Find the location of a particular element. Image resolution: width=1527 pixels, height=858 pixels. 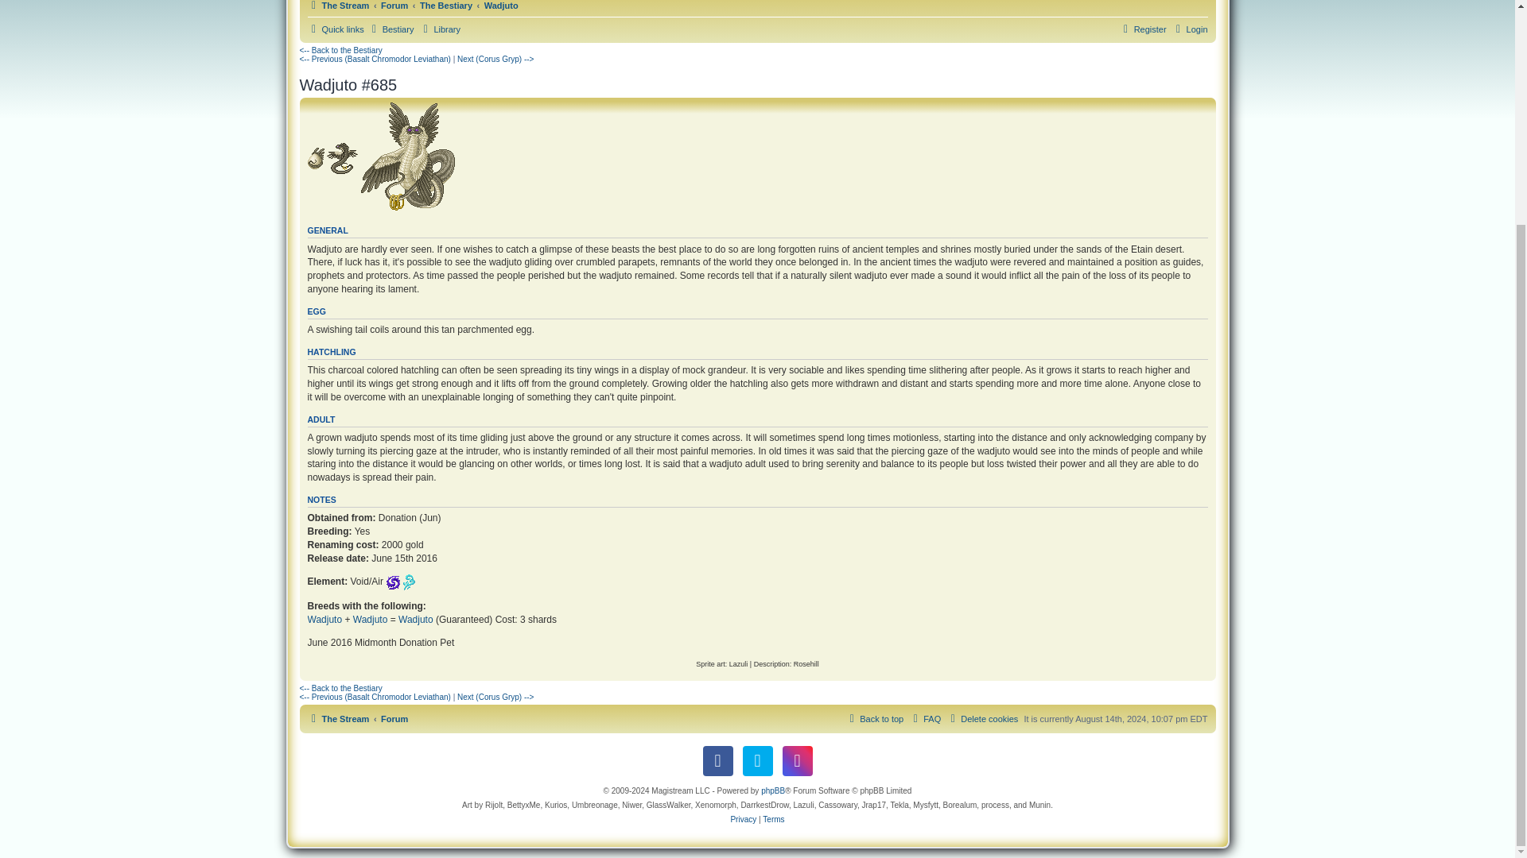

Forum is located at coordinates (394, 718).